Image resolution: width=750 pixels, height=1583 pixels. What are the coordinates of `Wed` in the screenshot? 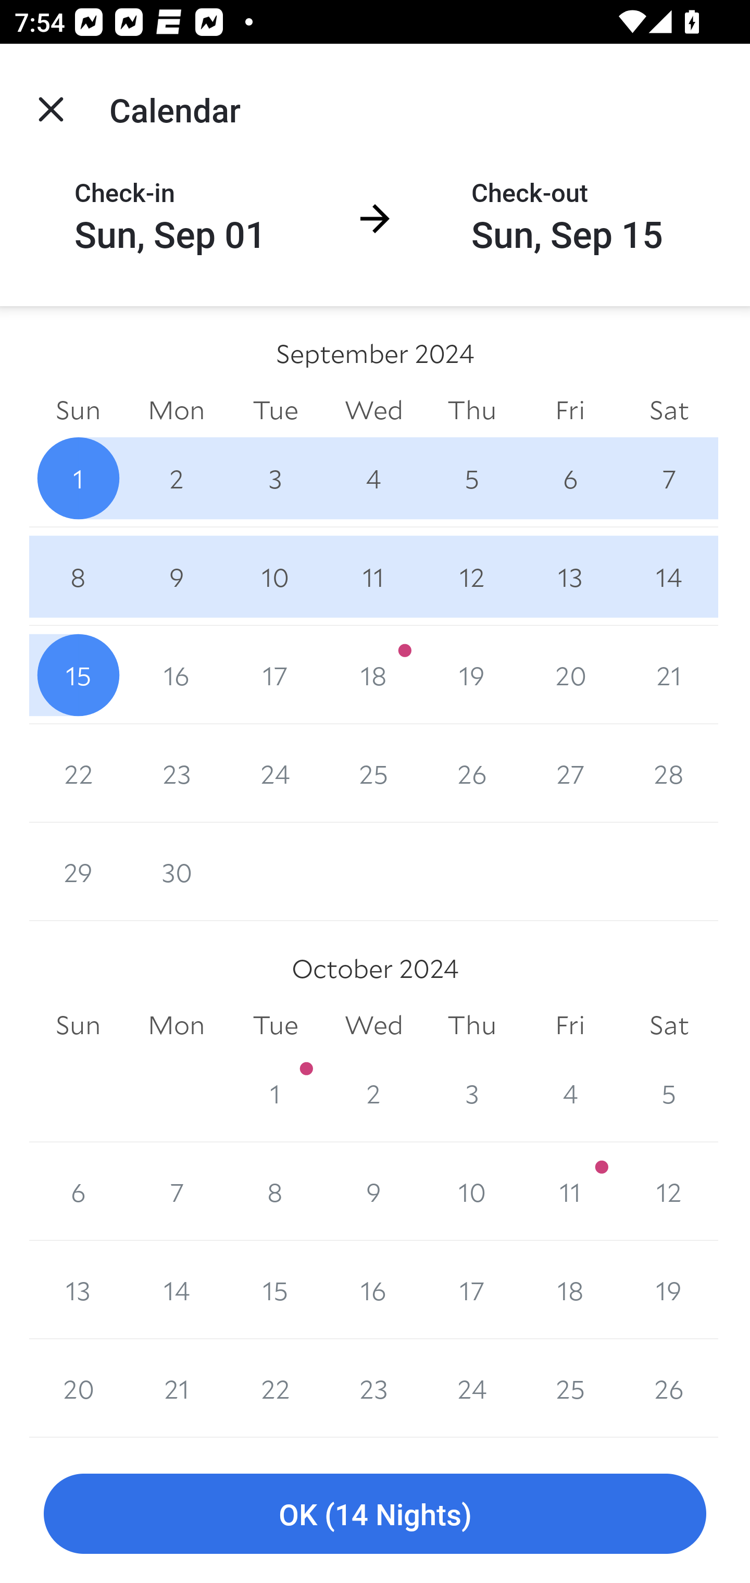 It's located at (374, 1026).